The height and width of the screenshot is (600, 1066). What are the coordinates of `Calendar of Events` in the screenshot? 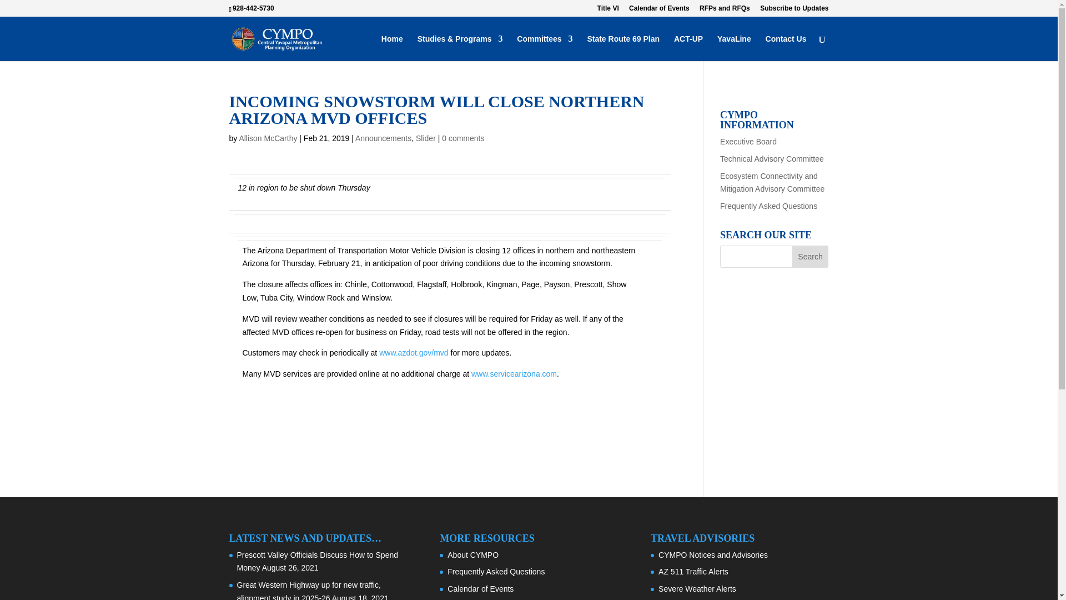 It's located at (659, 11).